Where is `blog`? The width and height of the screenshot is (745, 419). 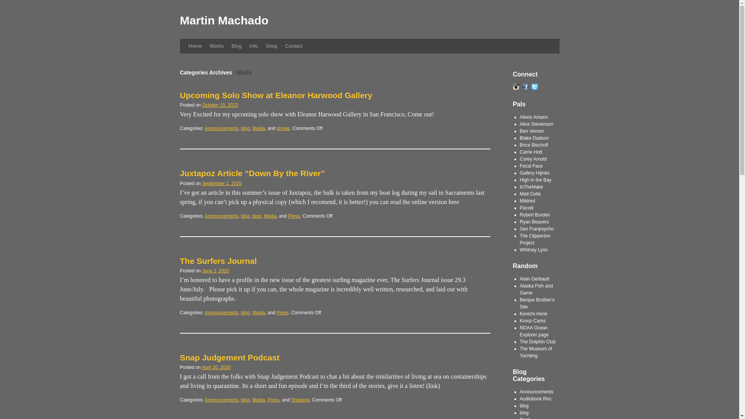
blog is located at coordinates (245, 313).